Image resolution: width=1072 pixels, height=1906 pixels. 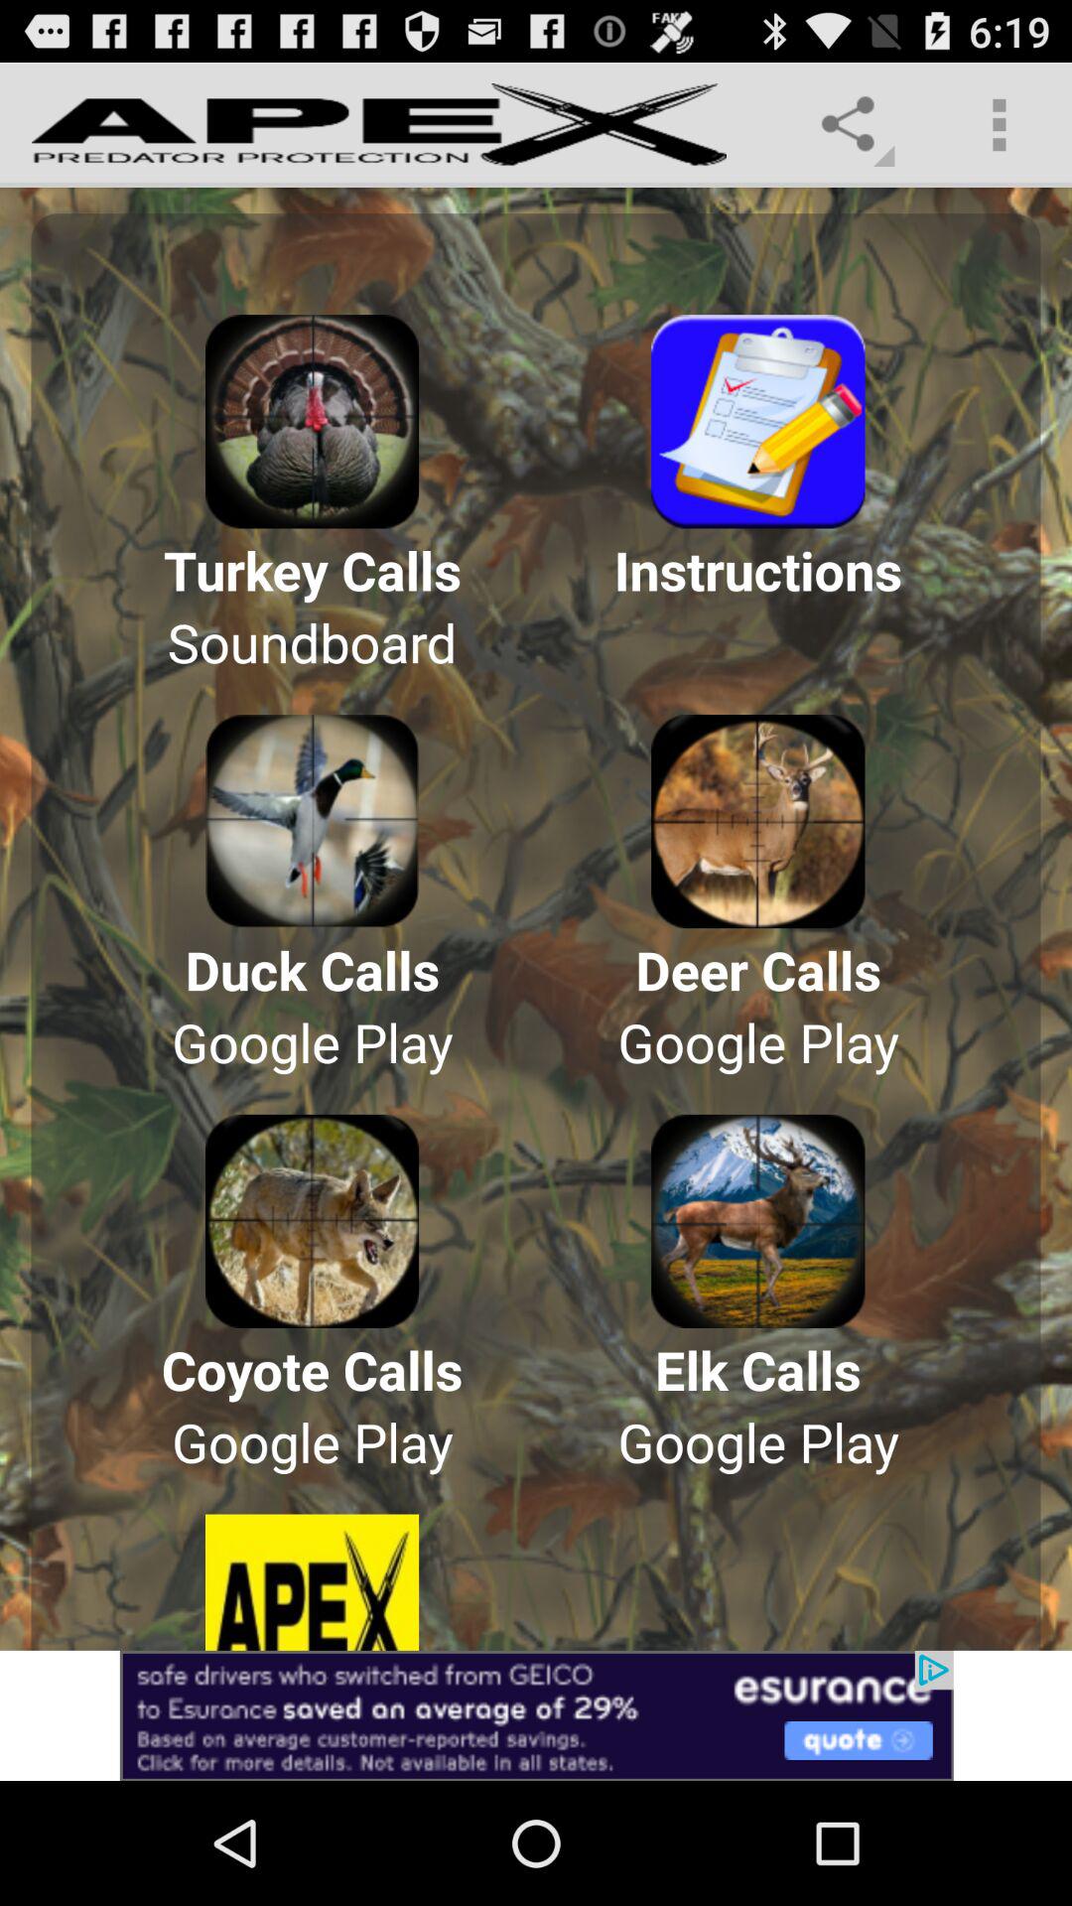 What do you see at coordinates (536, 1715) in the screenshot?
I see `go to esurance advertisement` at bounding box center [536, 1715].